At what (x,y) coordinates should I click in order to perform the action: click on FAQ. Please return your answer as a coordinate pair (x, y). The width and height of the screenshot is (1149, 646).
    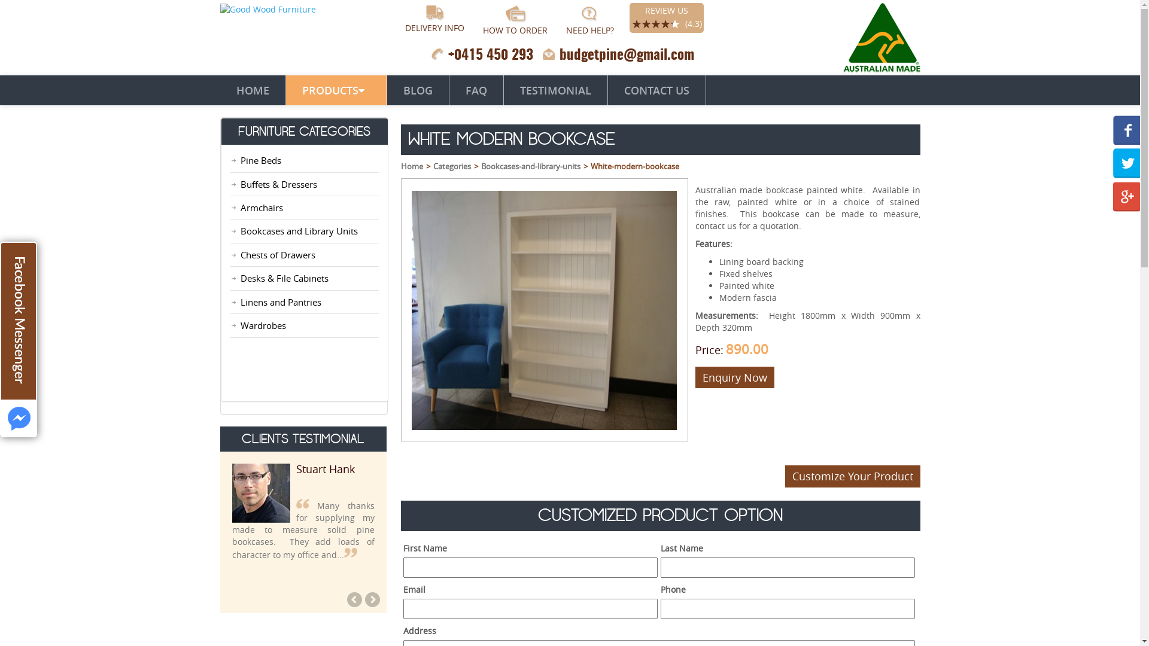
    Looking at the image, I should click on (476, 90).